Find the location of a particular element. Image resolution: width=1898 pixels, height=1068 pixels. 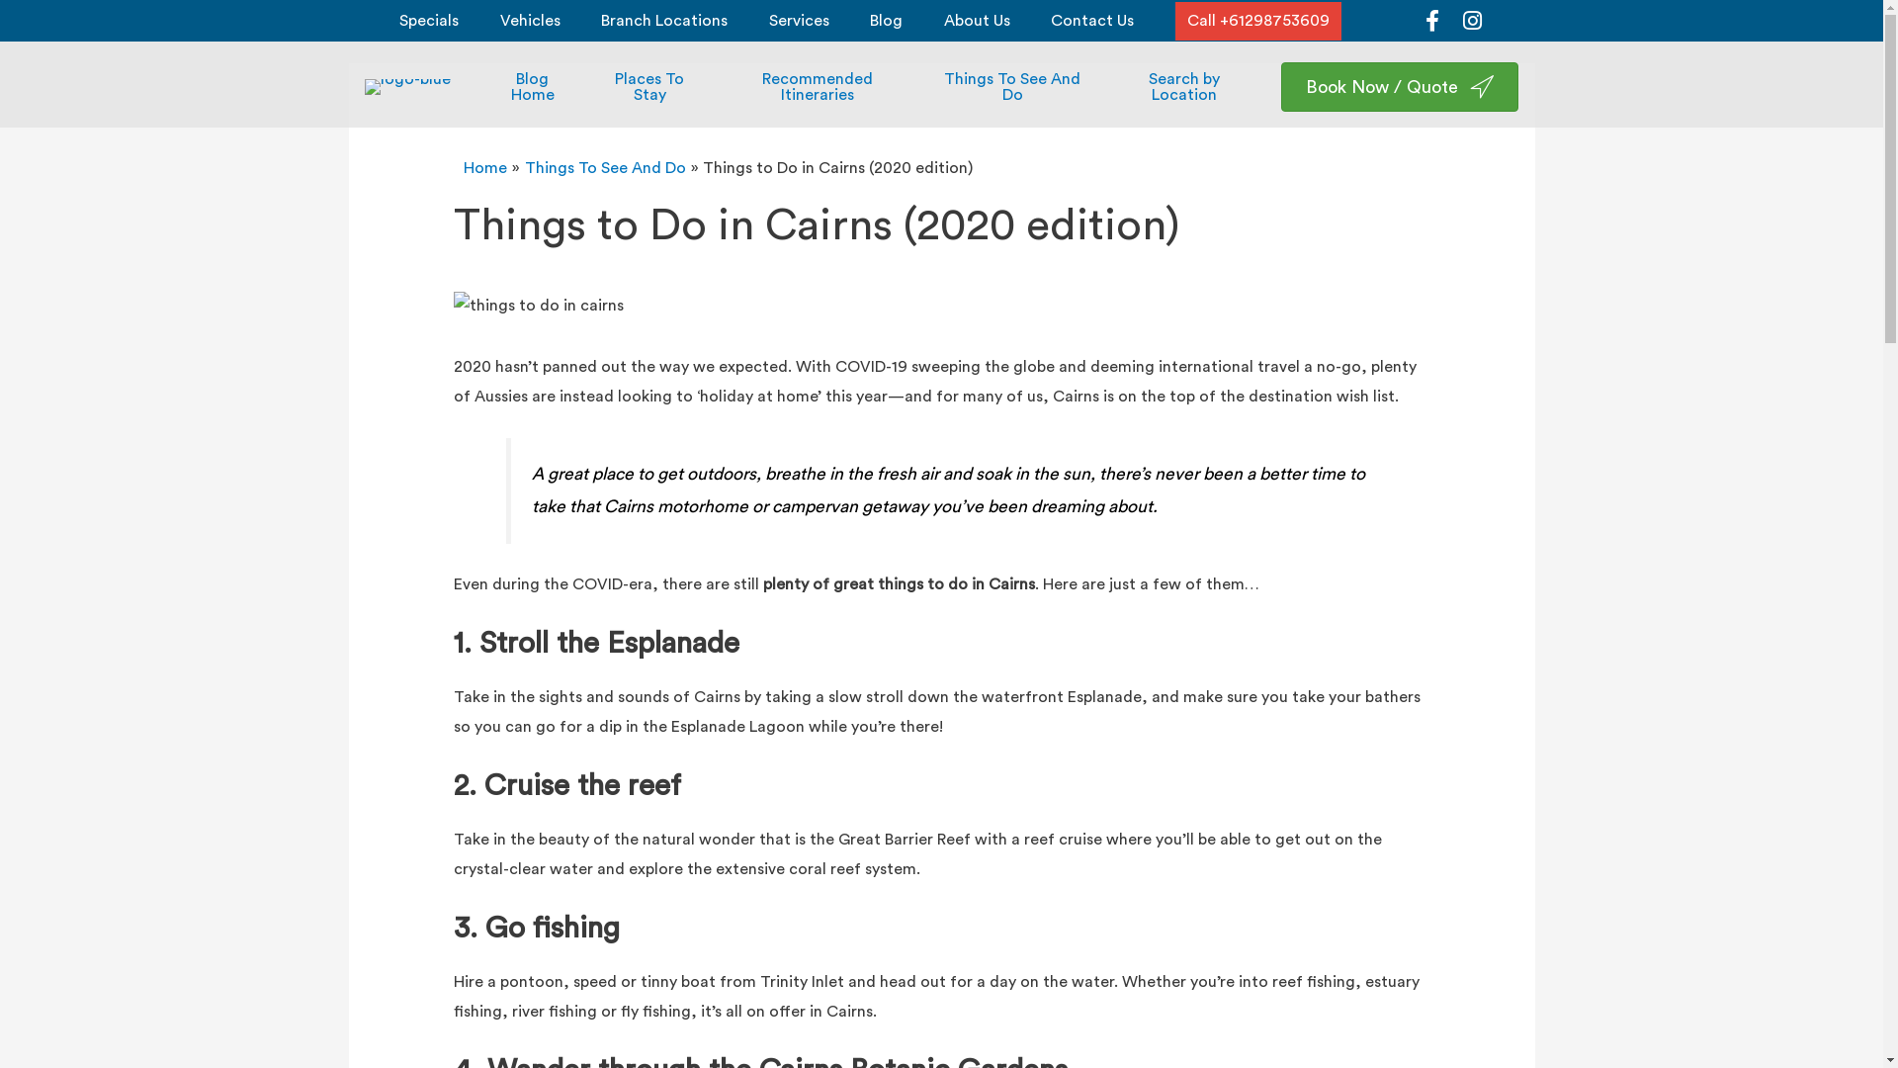

Blog Home is located at coordinates (533, 87).